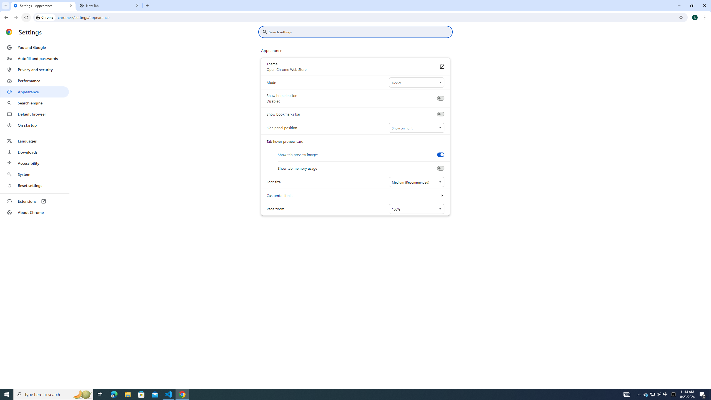  Describe the element at coordinates (34, 81) in the screenshot. I see `Performance` at that location.